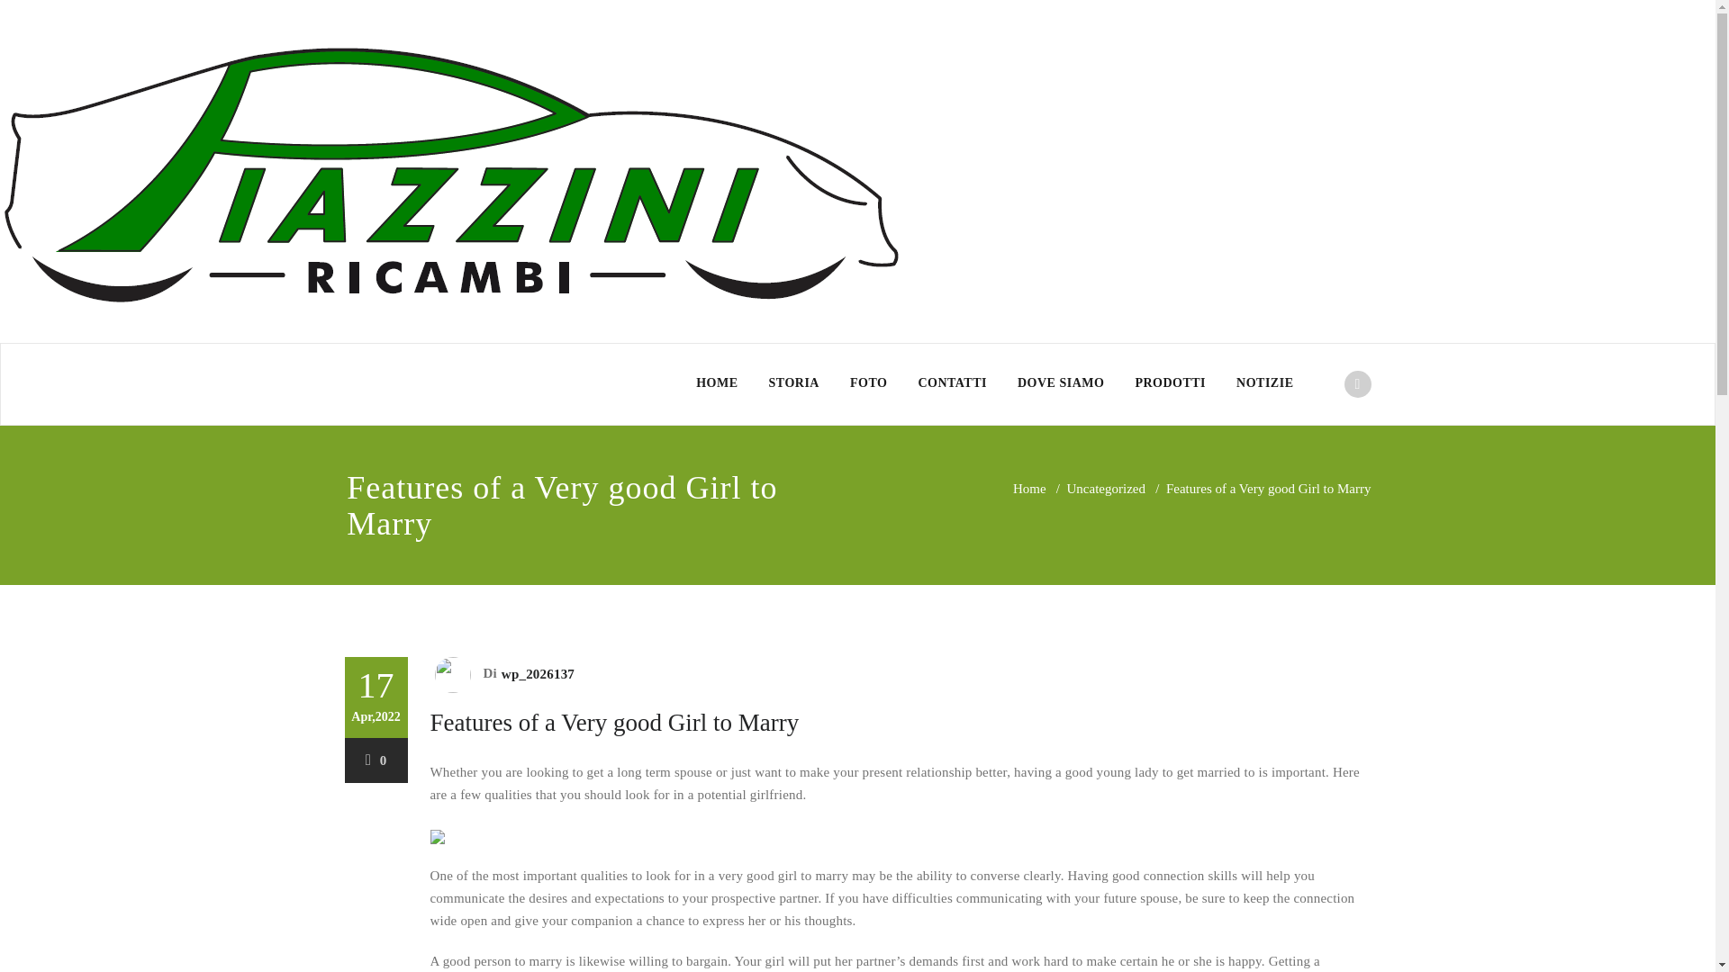 This screenshot has height=972, width=1729. Describe the element at coordinates (1106, 488) in the screenshot. I see `Uncategorized` at that location.